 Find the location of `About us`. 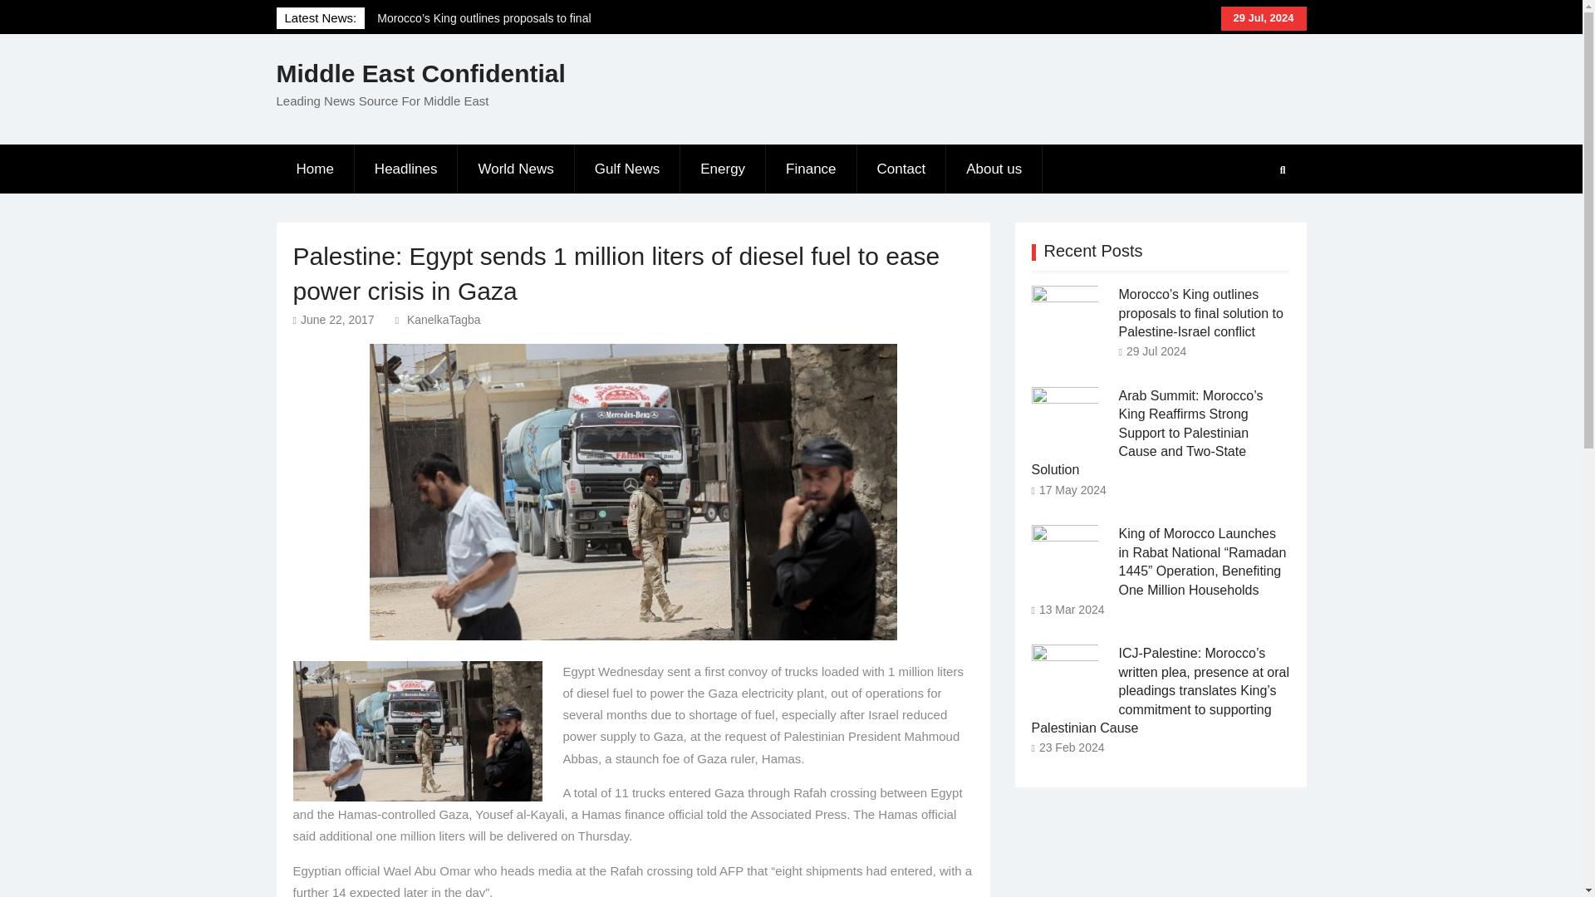

About us is located at coordinates (994, 169).